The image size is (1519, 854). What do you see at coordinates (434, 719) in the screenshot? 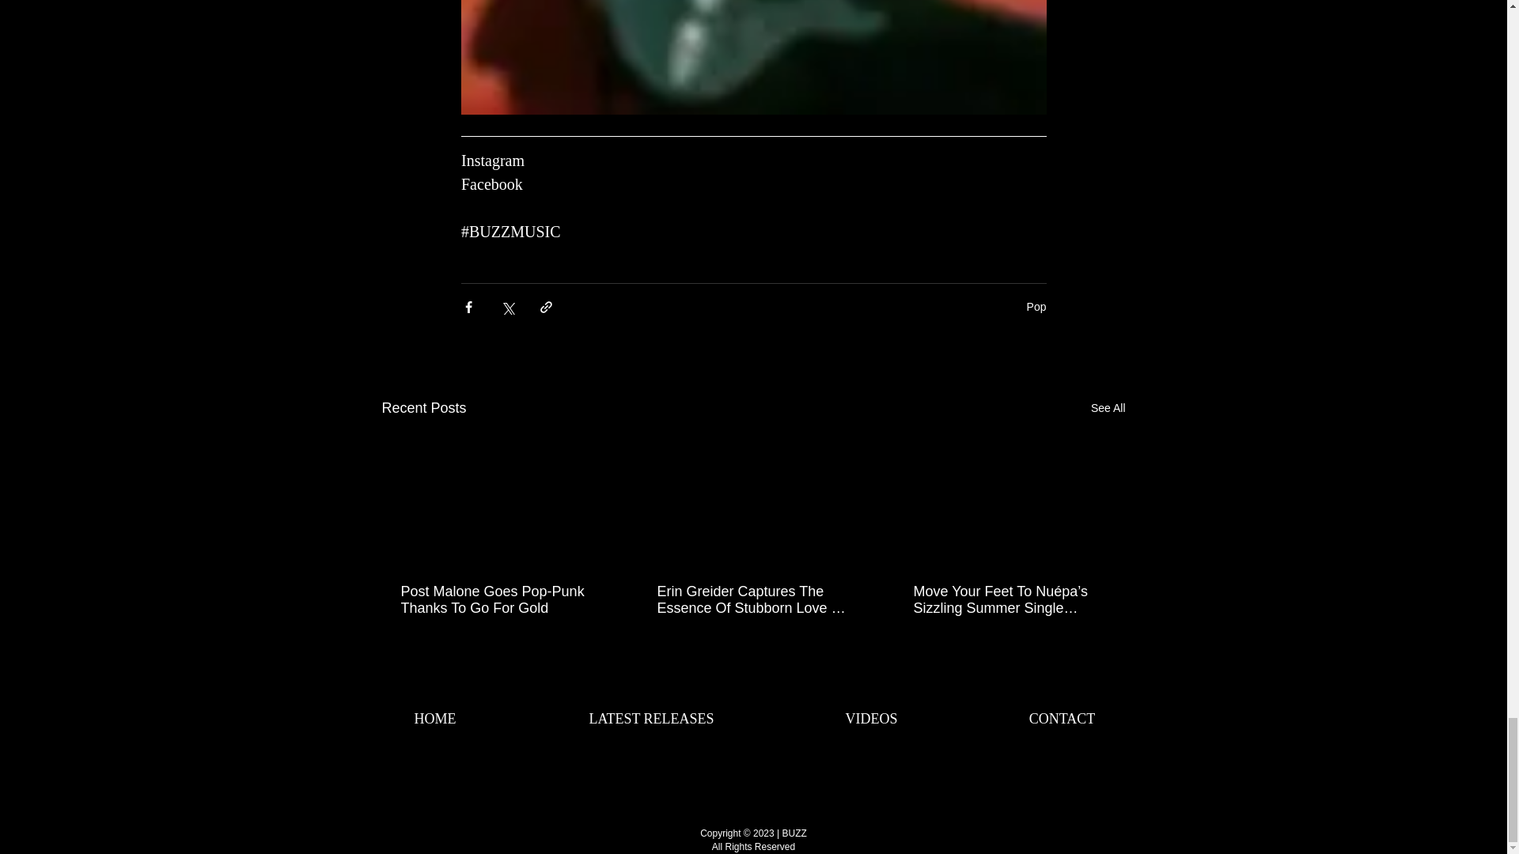
I see `HOME` at bounding box center [434, 719].